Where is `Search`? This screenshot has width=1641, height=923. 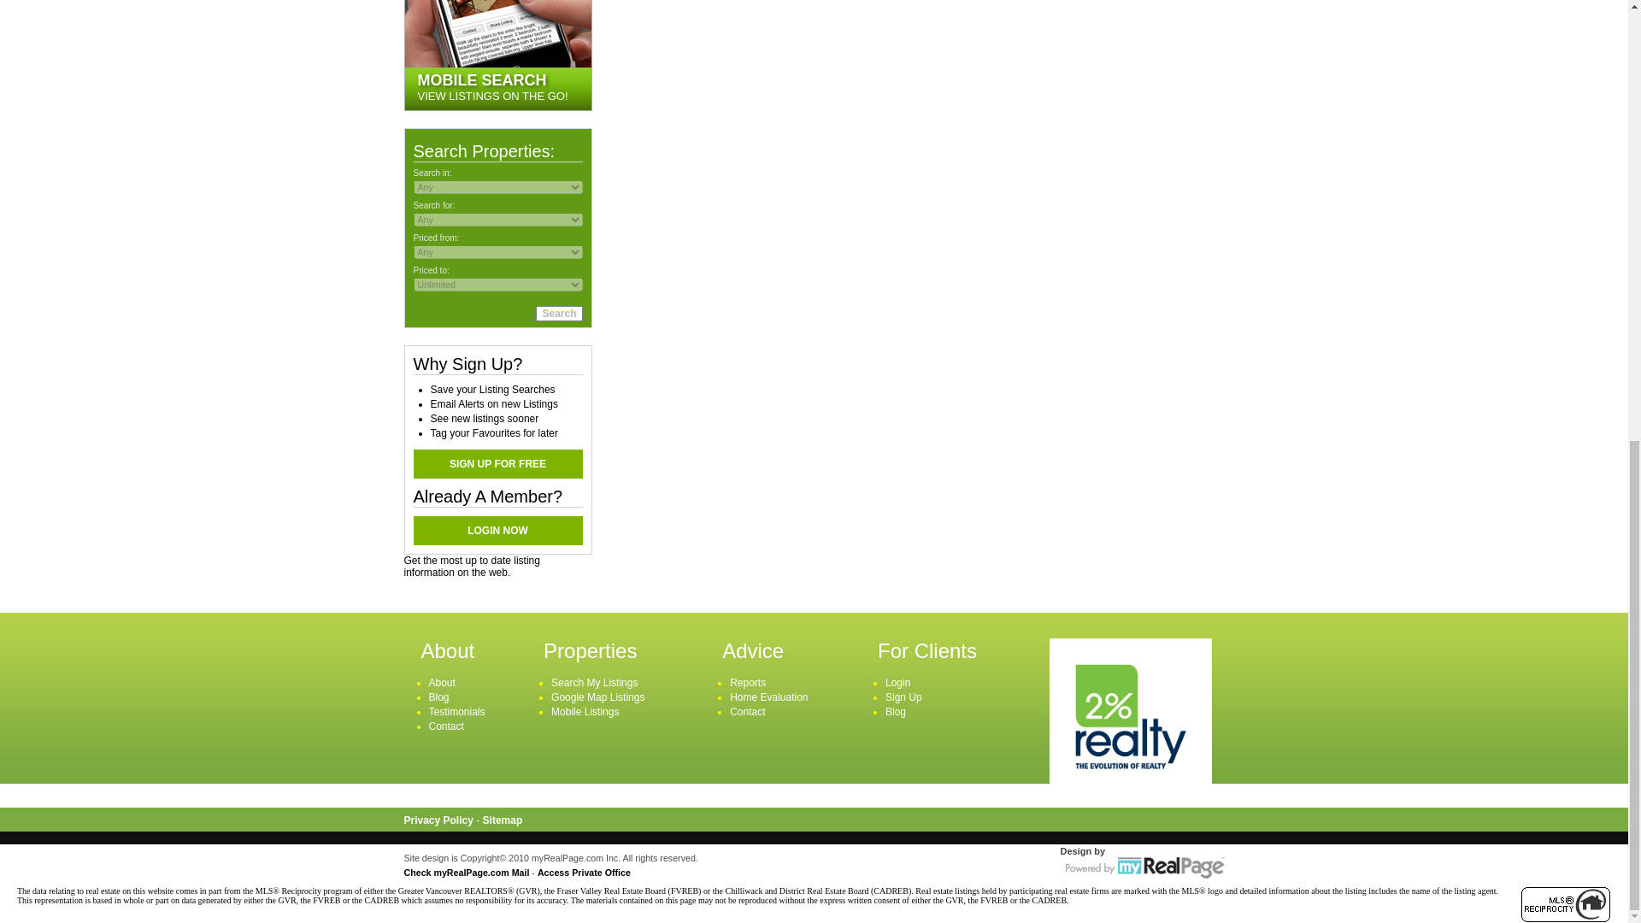 Search is located at coordinates (559, 313).